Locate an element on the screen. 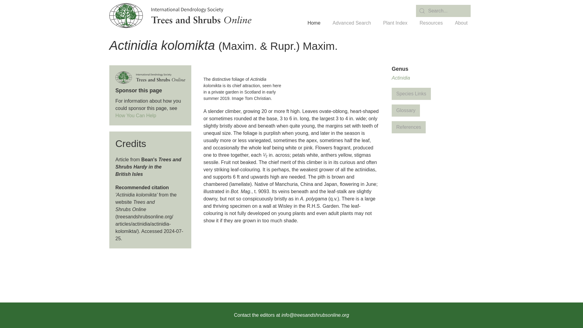 The height and width of the screenshot is (328, 583). Actinidia is located at coordinates (401, 78).